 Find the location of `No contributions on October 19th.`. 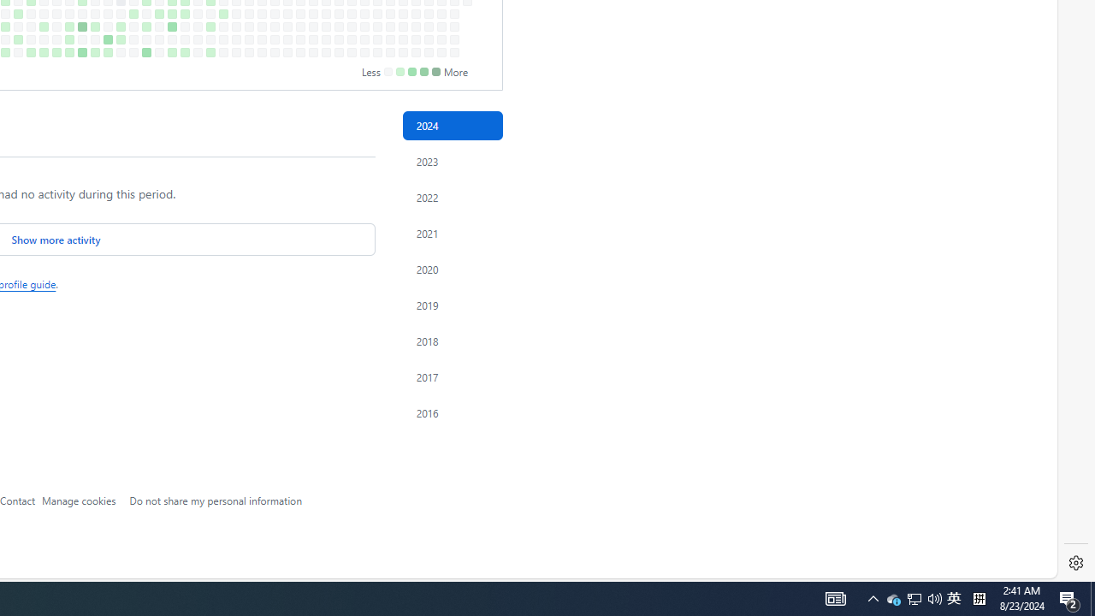

No contributions on October 19th. is located at coordinates (326, 52).